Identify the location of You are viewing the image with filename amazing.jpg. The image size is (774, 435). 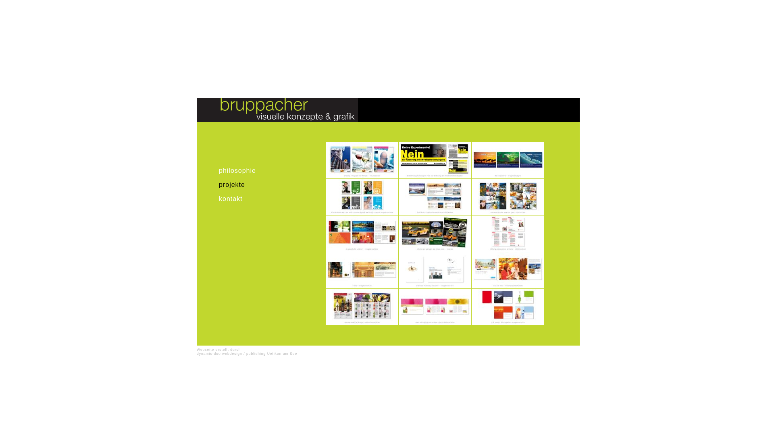
(362, 160).